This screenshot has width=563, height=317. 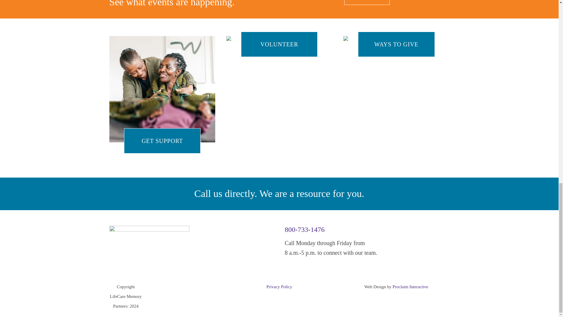 What do you see at coordinates (279, 41) in the screenshot?
I see `VOLUNTEER` at bounding box center [279, 41].